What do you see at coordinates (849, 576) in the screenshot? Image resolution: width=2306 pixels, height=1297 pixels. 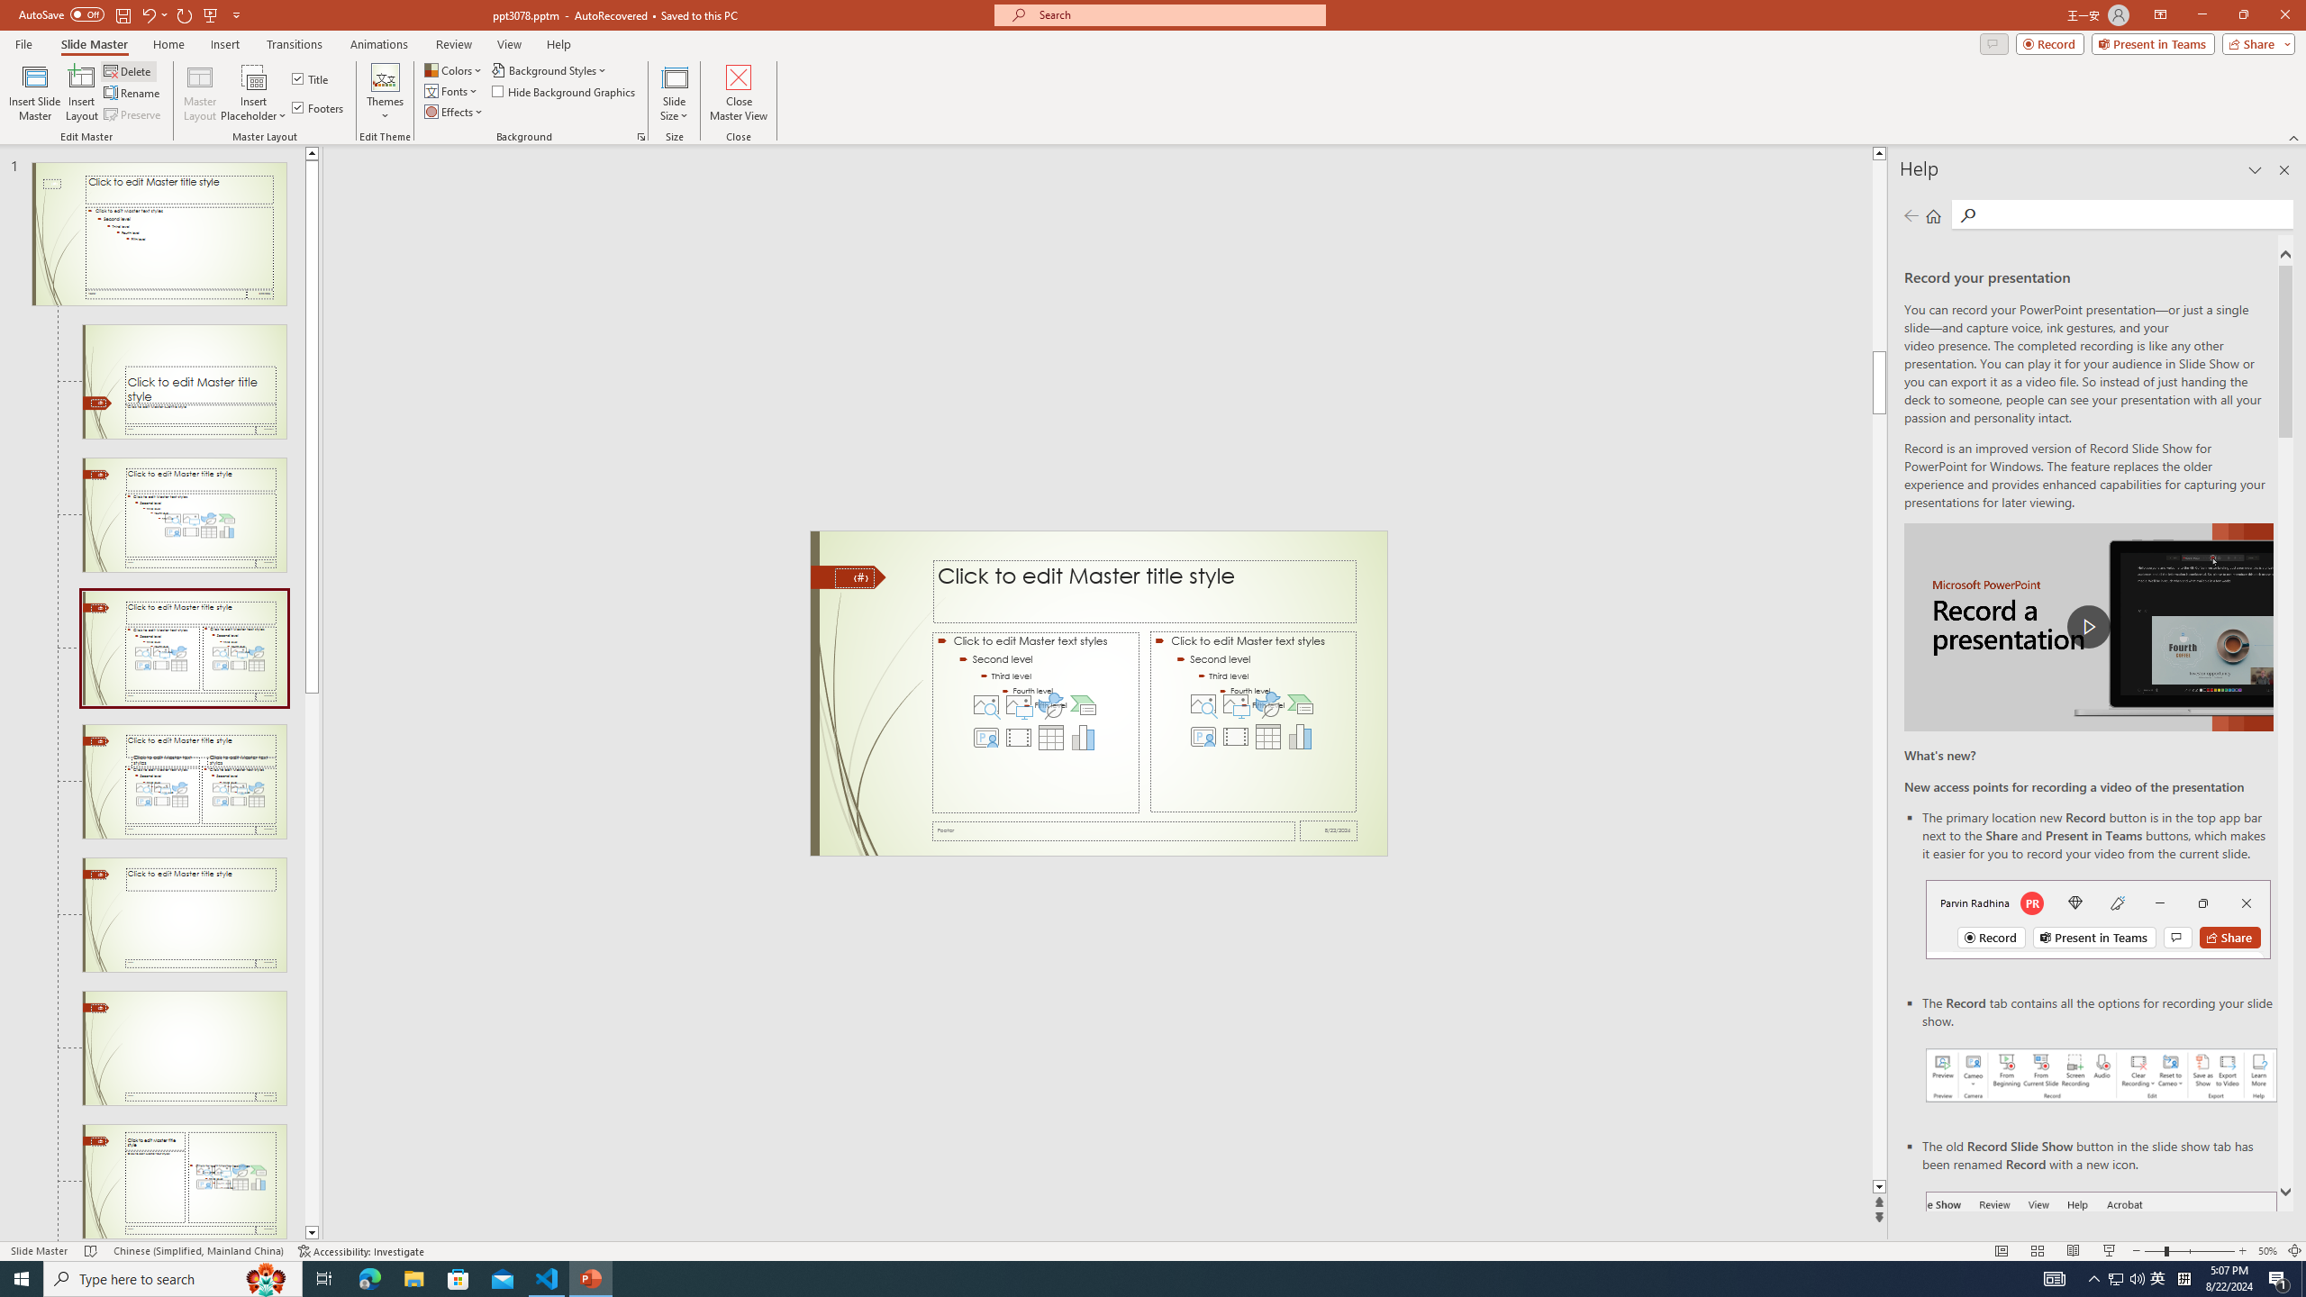 I see `Freeform 11` at bounding box center [849, 576].